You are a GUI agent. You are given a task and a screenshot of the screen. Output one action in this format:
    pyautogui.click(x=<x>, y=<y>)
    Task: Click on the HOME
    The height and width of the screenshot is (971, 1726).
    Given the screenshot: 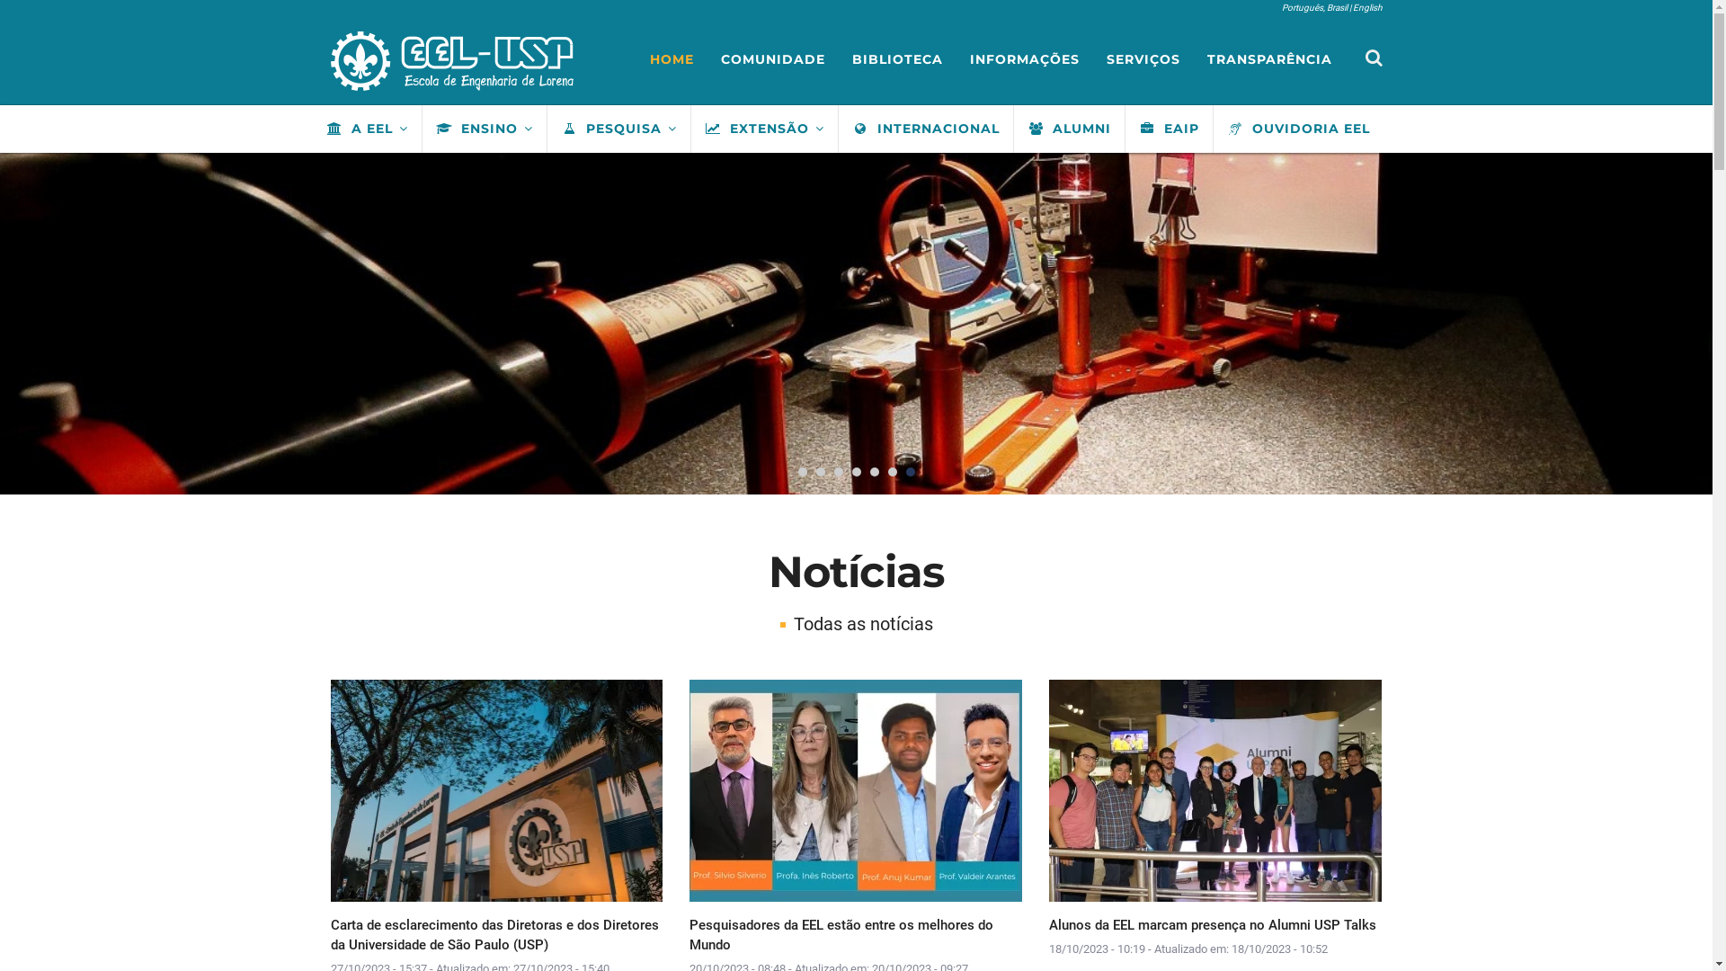 What is the action you would take?
    pyautogui.click(x=672, y=59)
    